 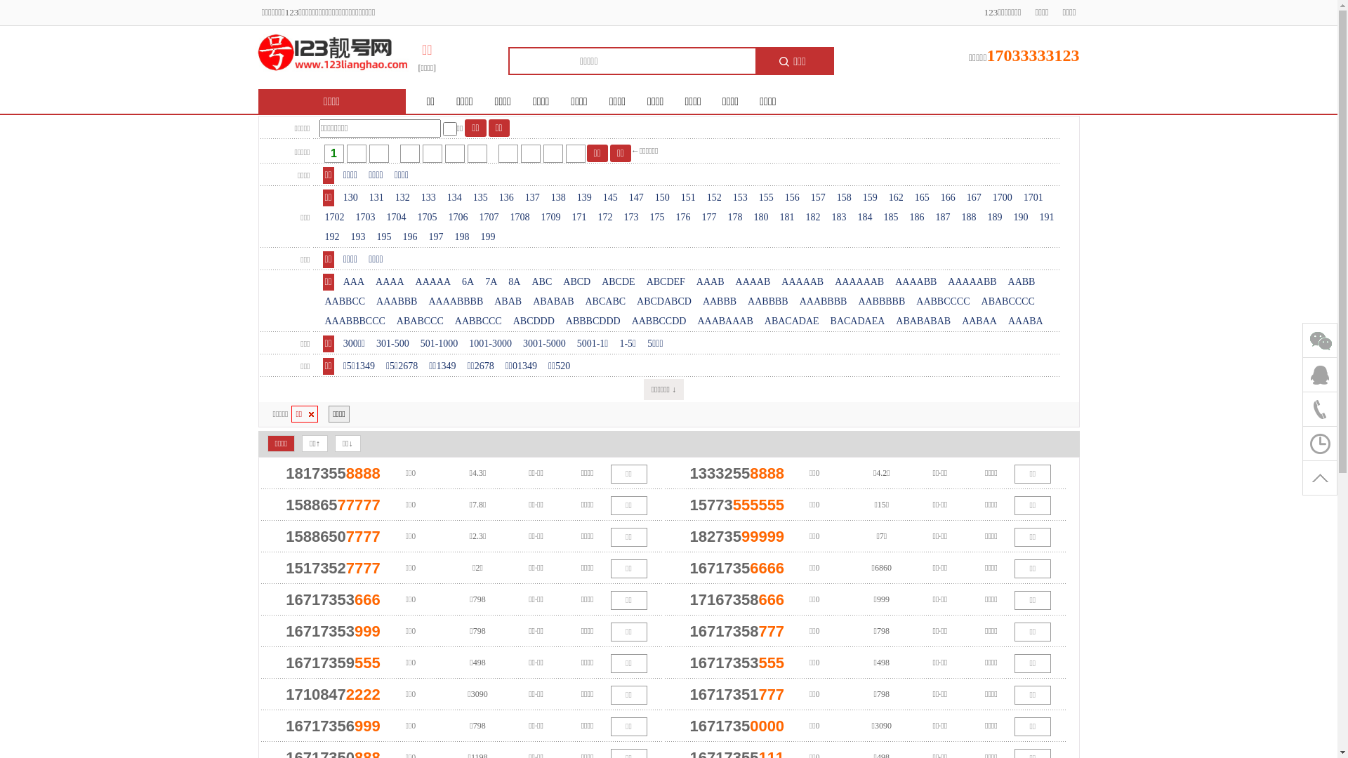 What do you see at coordinates (858, 321) in the screenshot?
I see `BACADAEA` at bounding box center [858, 321].